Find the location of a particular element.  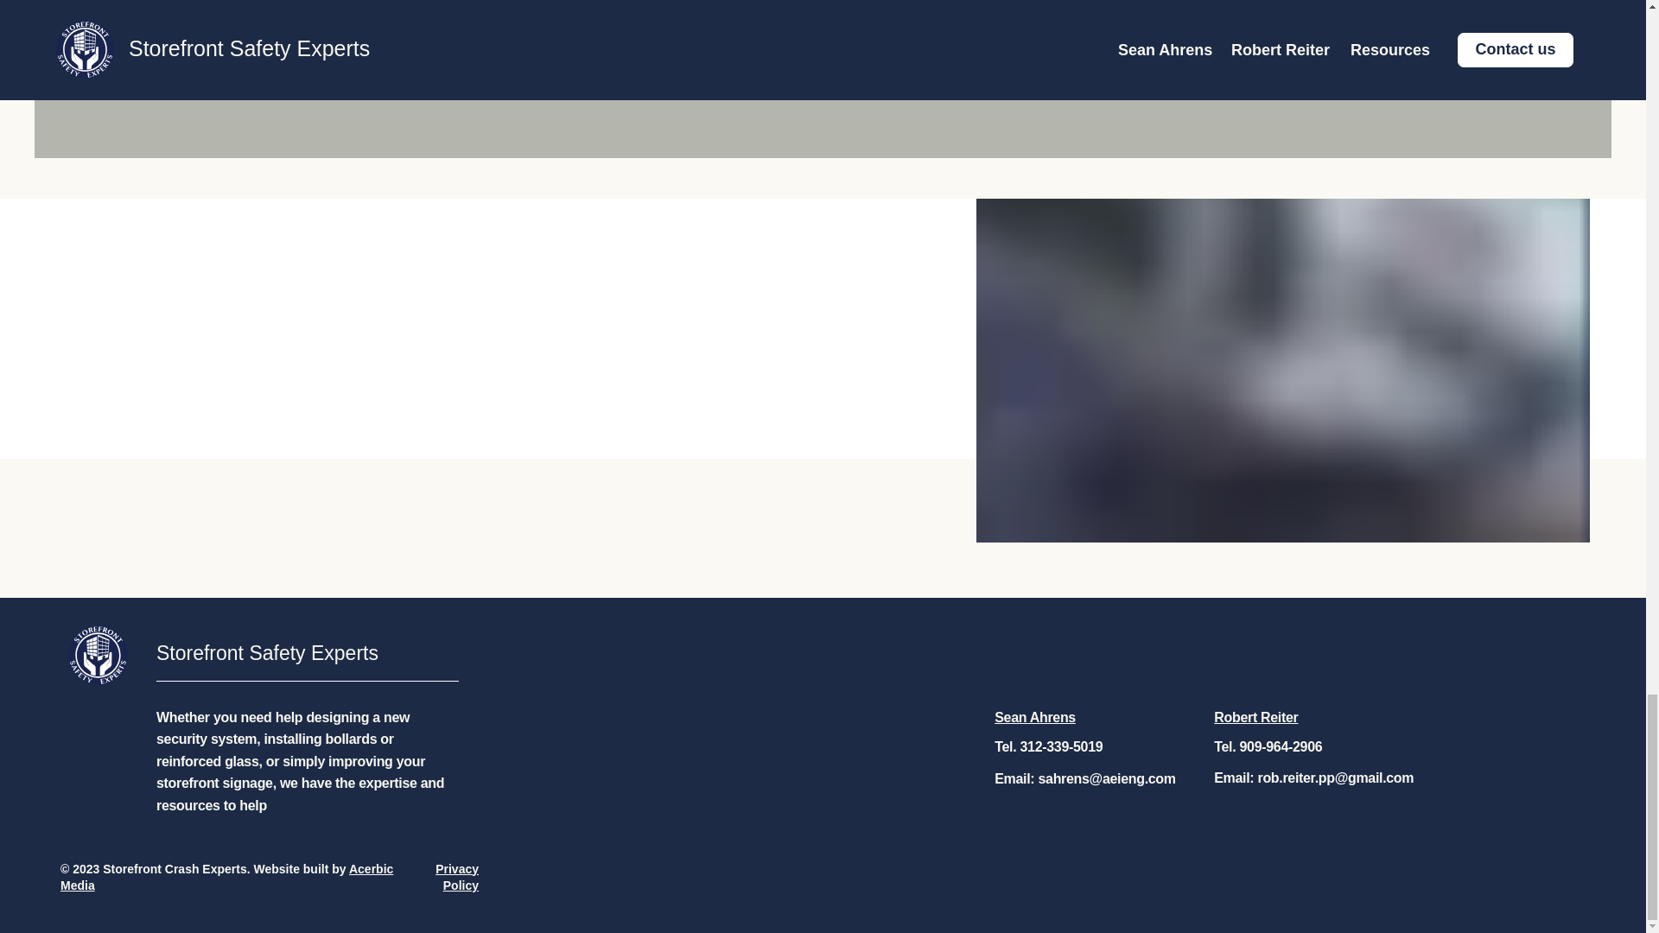

909-964-2906 is located at coordinates (1281, 746).